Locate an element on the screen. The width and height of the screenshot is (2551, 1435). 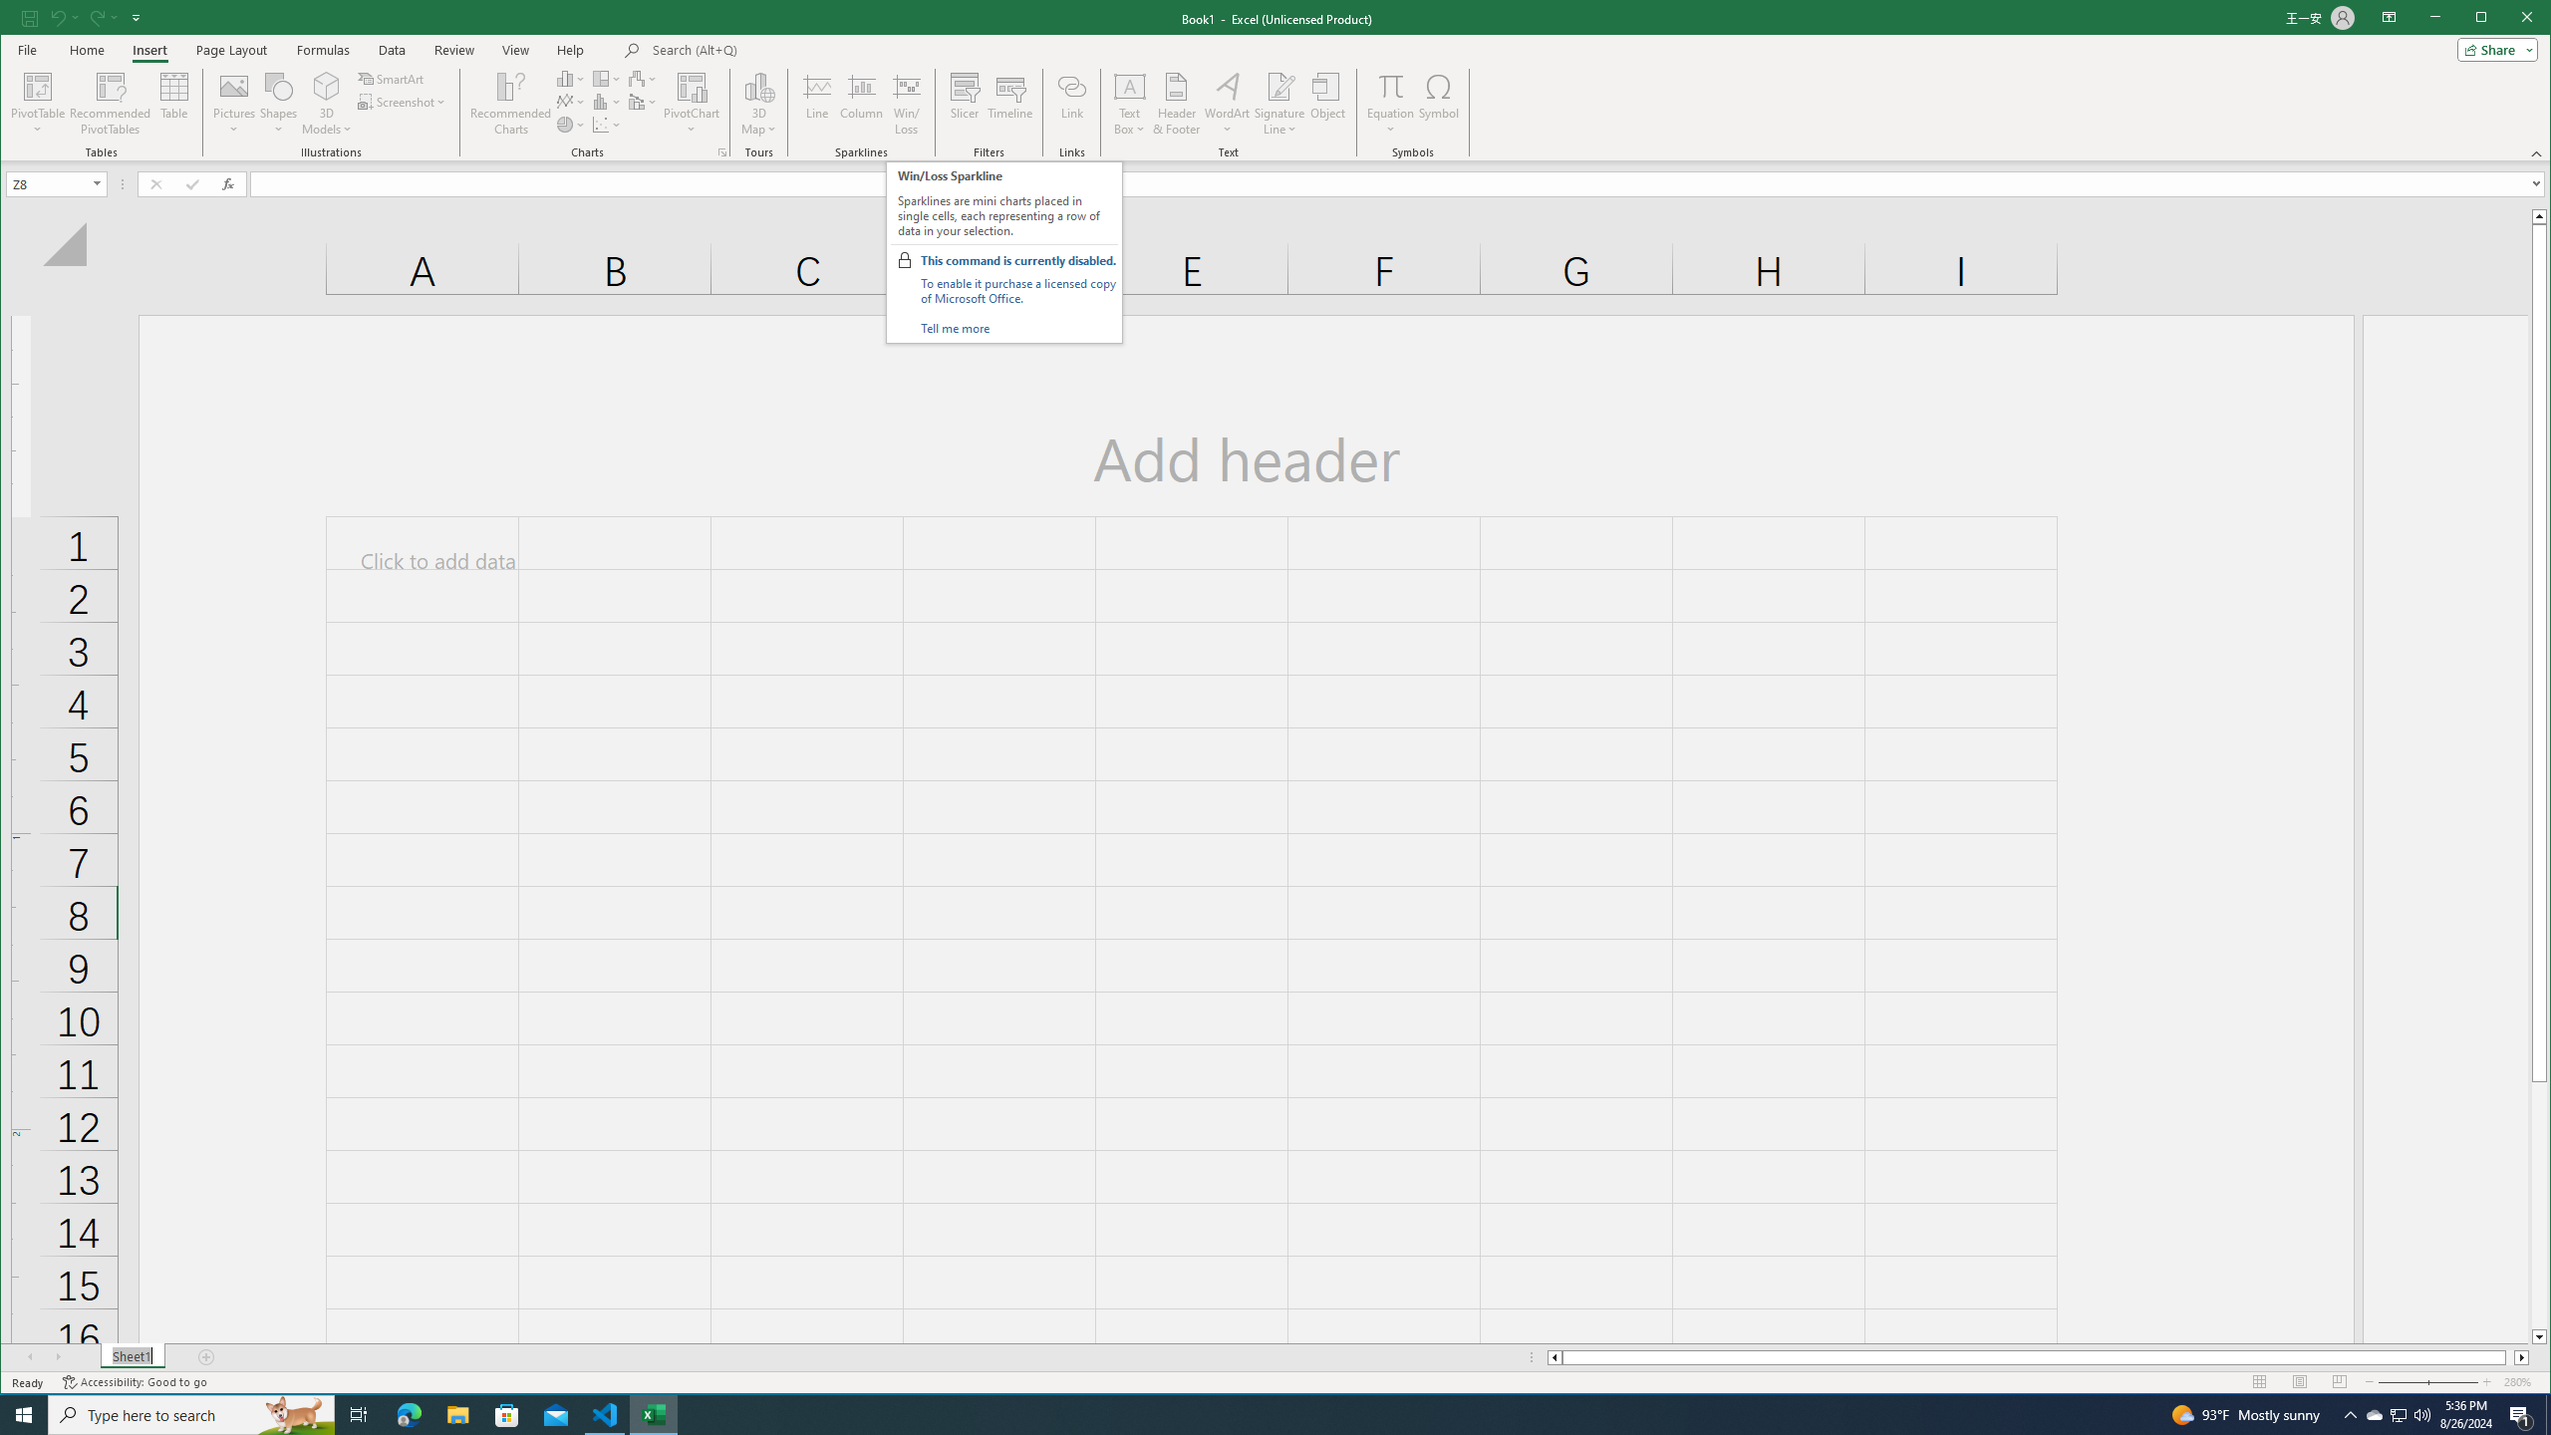
3D Map is located at coordinates (758, 104).